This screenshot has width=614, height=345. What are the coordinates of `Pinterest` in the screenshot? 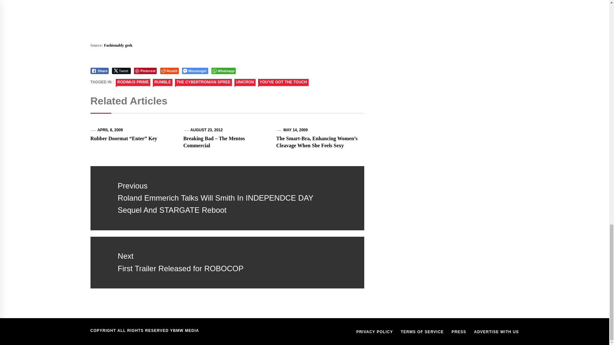 It's located at (145, 71).